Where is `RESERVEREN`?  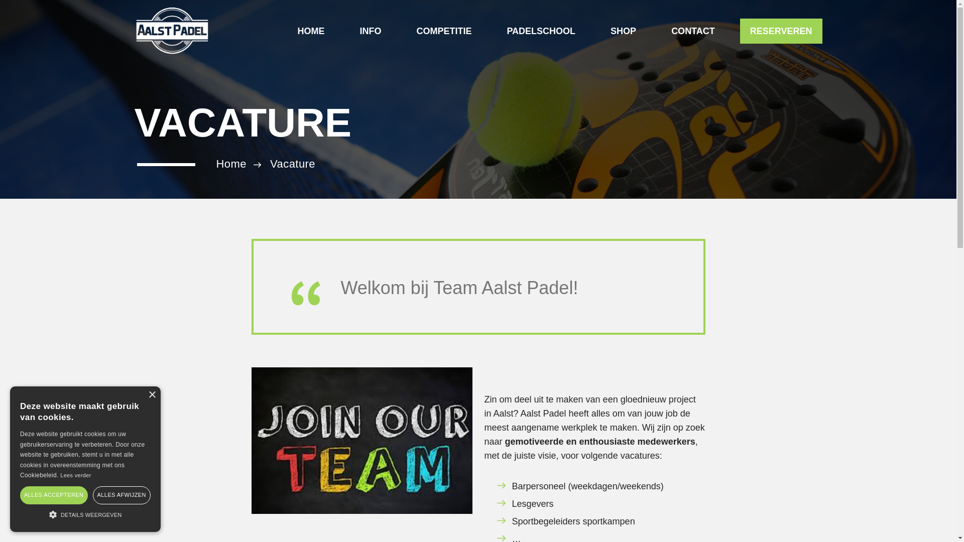
RESERVEREN is located at coordinates (781, 31).